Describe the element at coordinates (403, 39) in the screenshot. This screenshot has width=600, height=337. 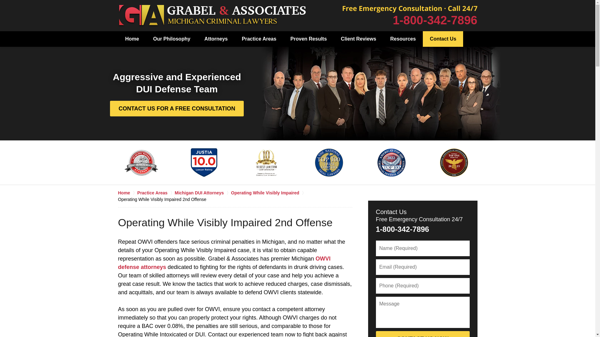
I see `Resources` at that location.